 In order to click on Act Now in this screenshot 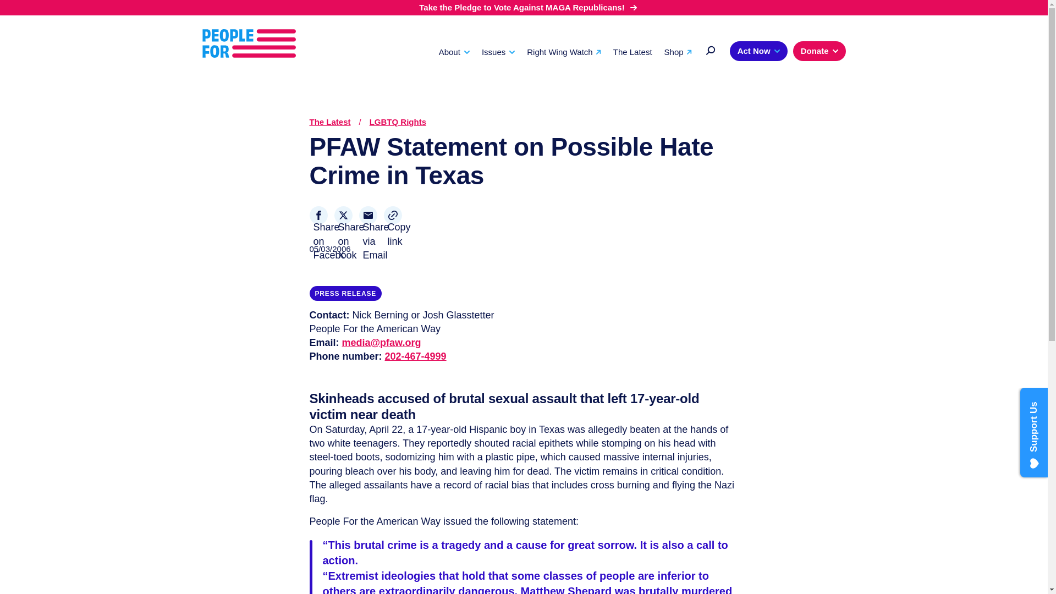, I will do `click(758, 51)`.